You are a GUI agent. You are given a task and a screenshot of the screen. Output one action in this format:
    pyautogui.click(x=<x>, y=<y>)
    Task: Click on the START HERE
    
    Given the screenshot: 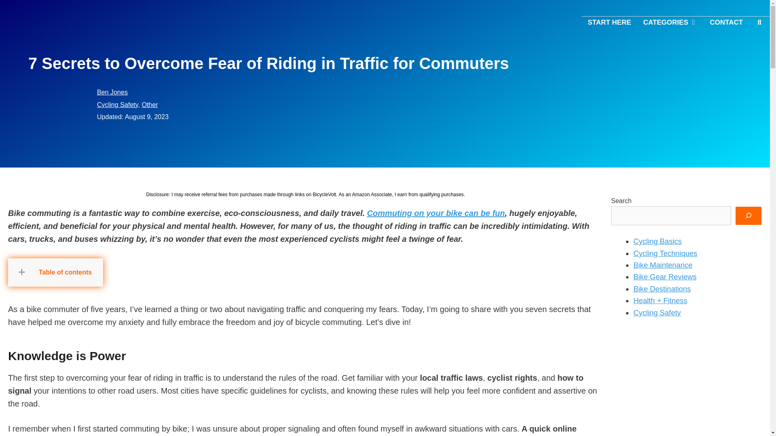 What is the action you would take?
    pyautogui.click(x=609, y=22)
    